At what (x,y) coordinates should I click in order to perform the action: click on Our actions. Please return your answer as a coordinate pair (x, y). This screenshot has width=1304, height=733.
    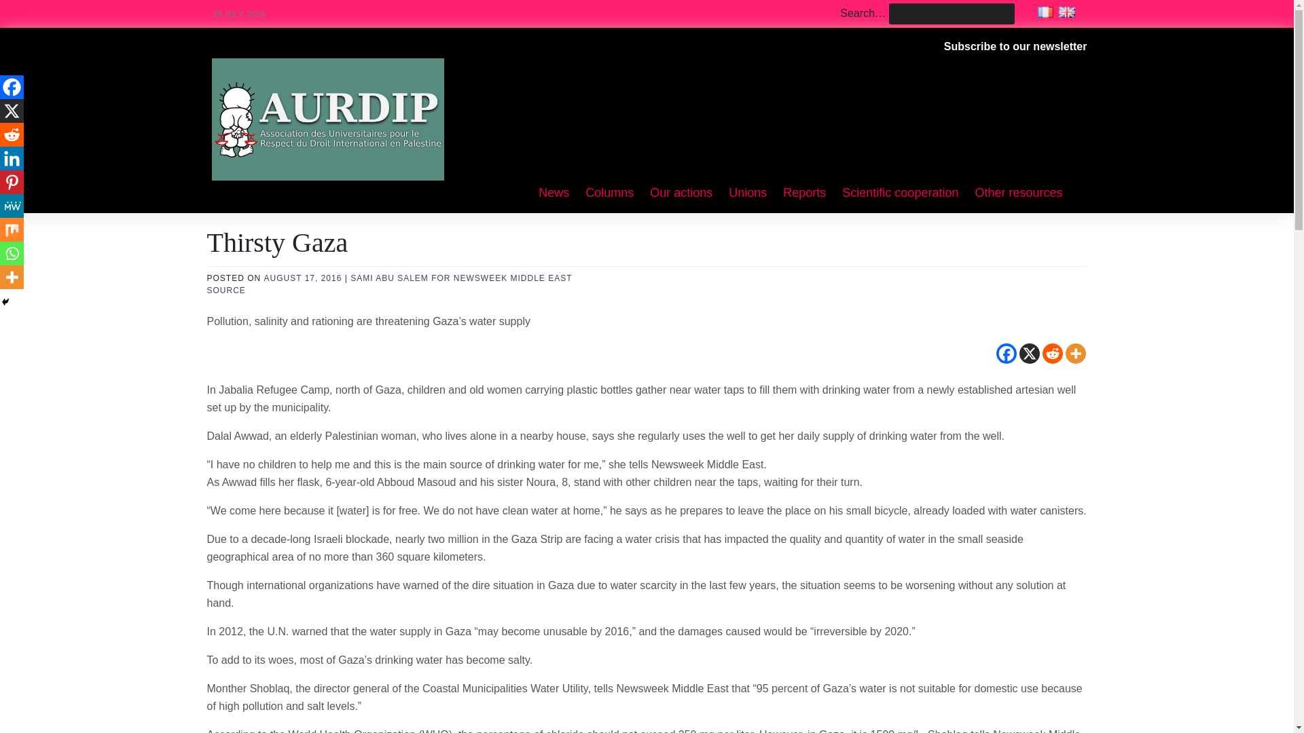
    Looking at the image, I should click on (681, 193).